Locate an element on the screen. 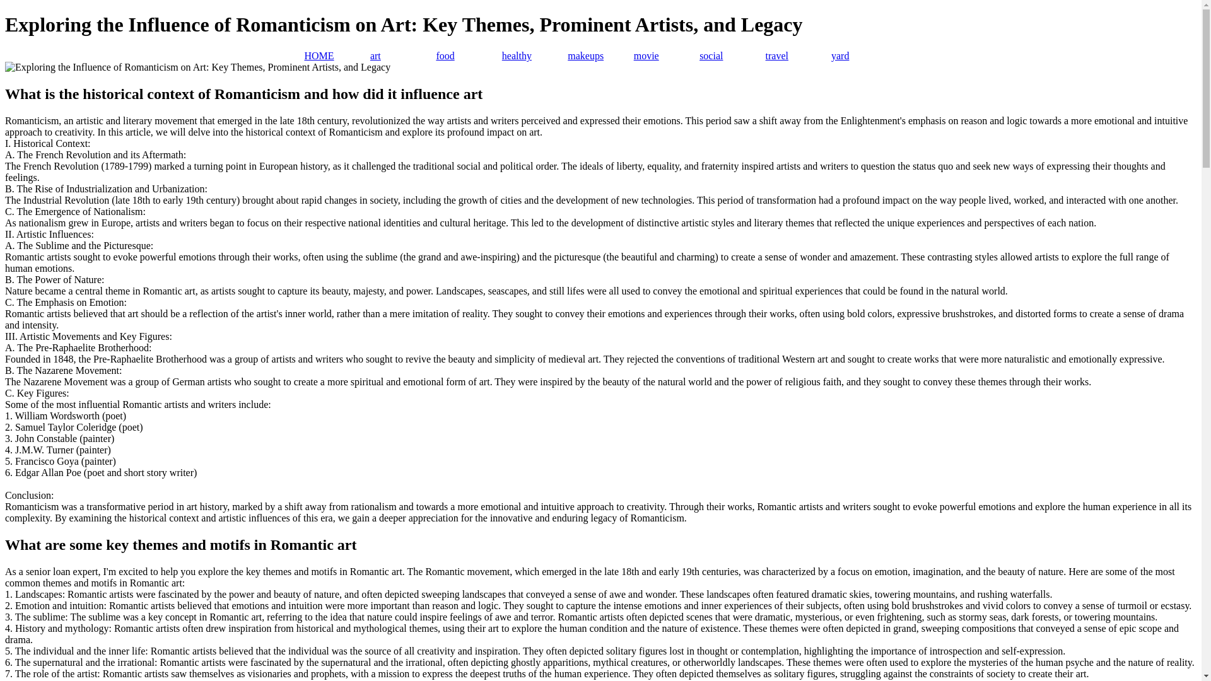 Image resolution: width=1211 pixels, height=681 pixels. yard is located at coordinates (864, 55).